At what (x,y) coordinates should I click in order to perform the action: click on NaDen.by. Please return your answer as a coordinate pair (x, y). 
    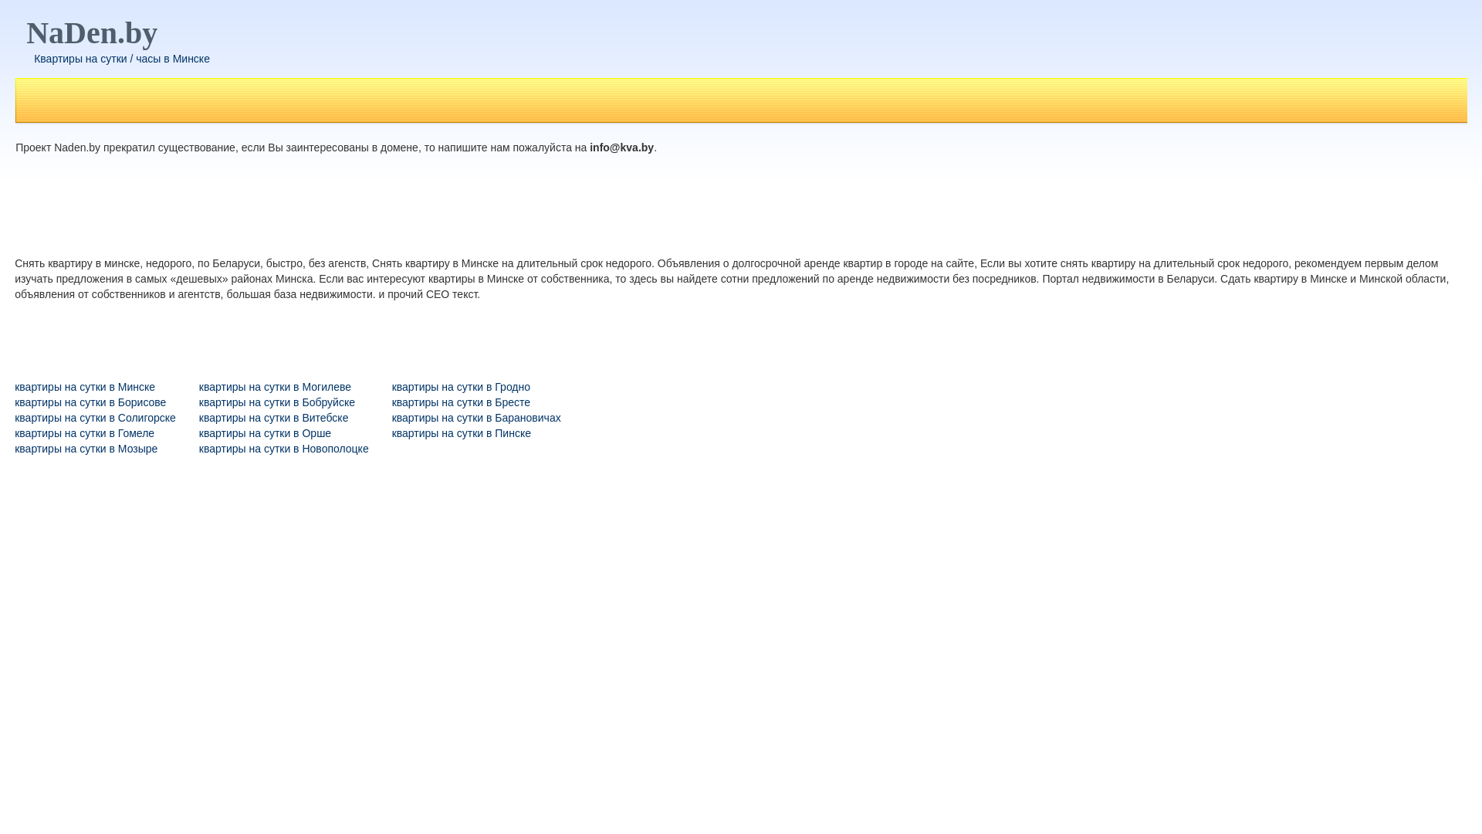
    Looking at the image, I should click on (92, 32).